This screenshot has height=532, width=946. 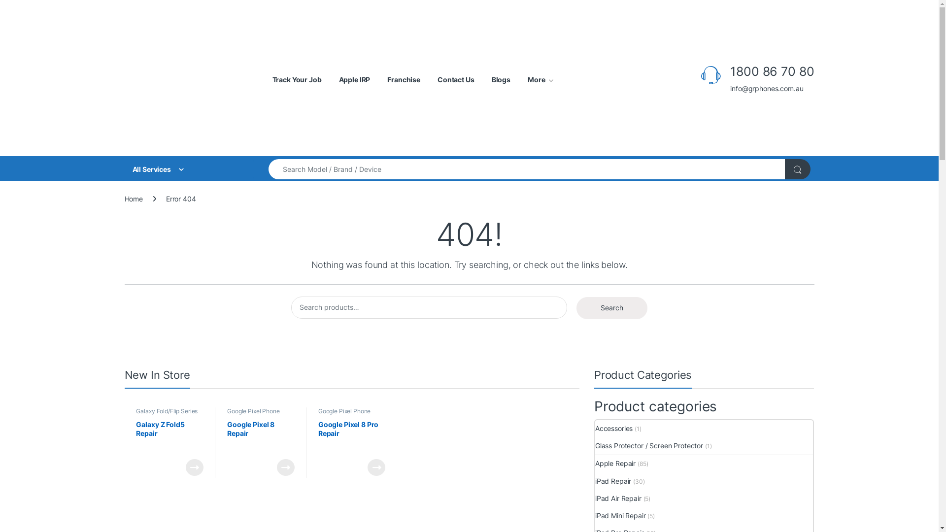 I want to click on Google Pixel Phone Repair, so click(x=344, y=414).